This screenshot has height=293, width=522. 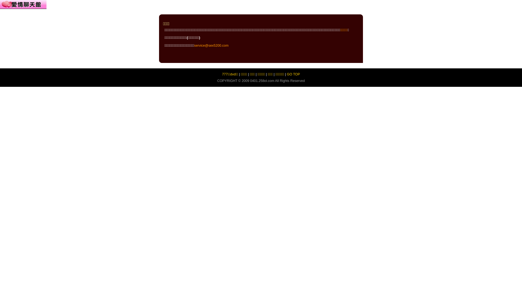 I want to click on service@sex5200.com, so click(x=211, y=46).